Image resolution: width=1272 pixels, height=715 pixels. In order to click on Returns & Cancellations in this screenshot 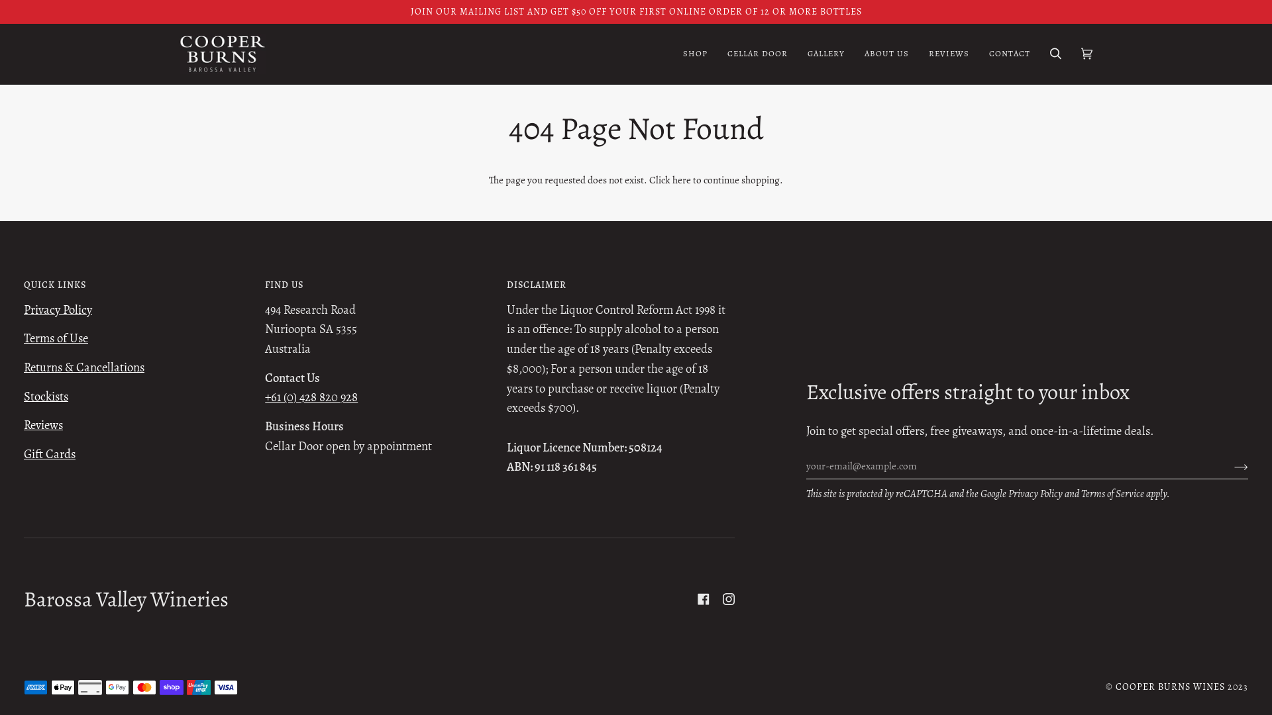, I will do `click(84, 367)`.